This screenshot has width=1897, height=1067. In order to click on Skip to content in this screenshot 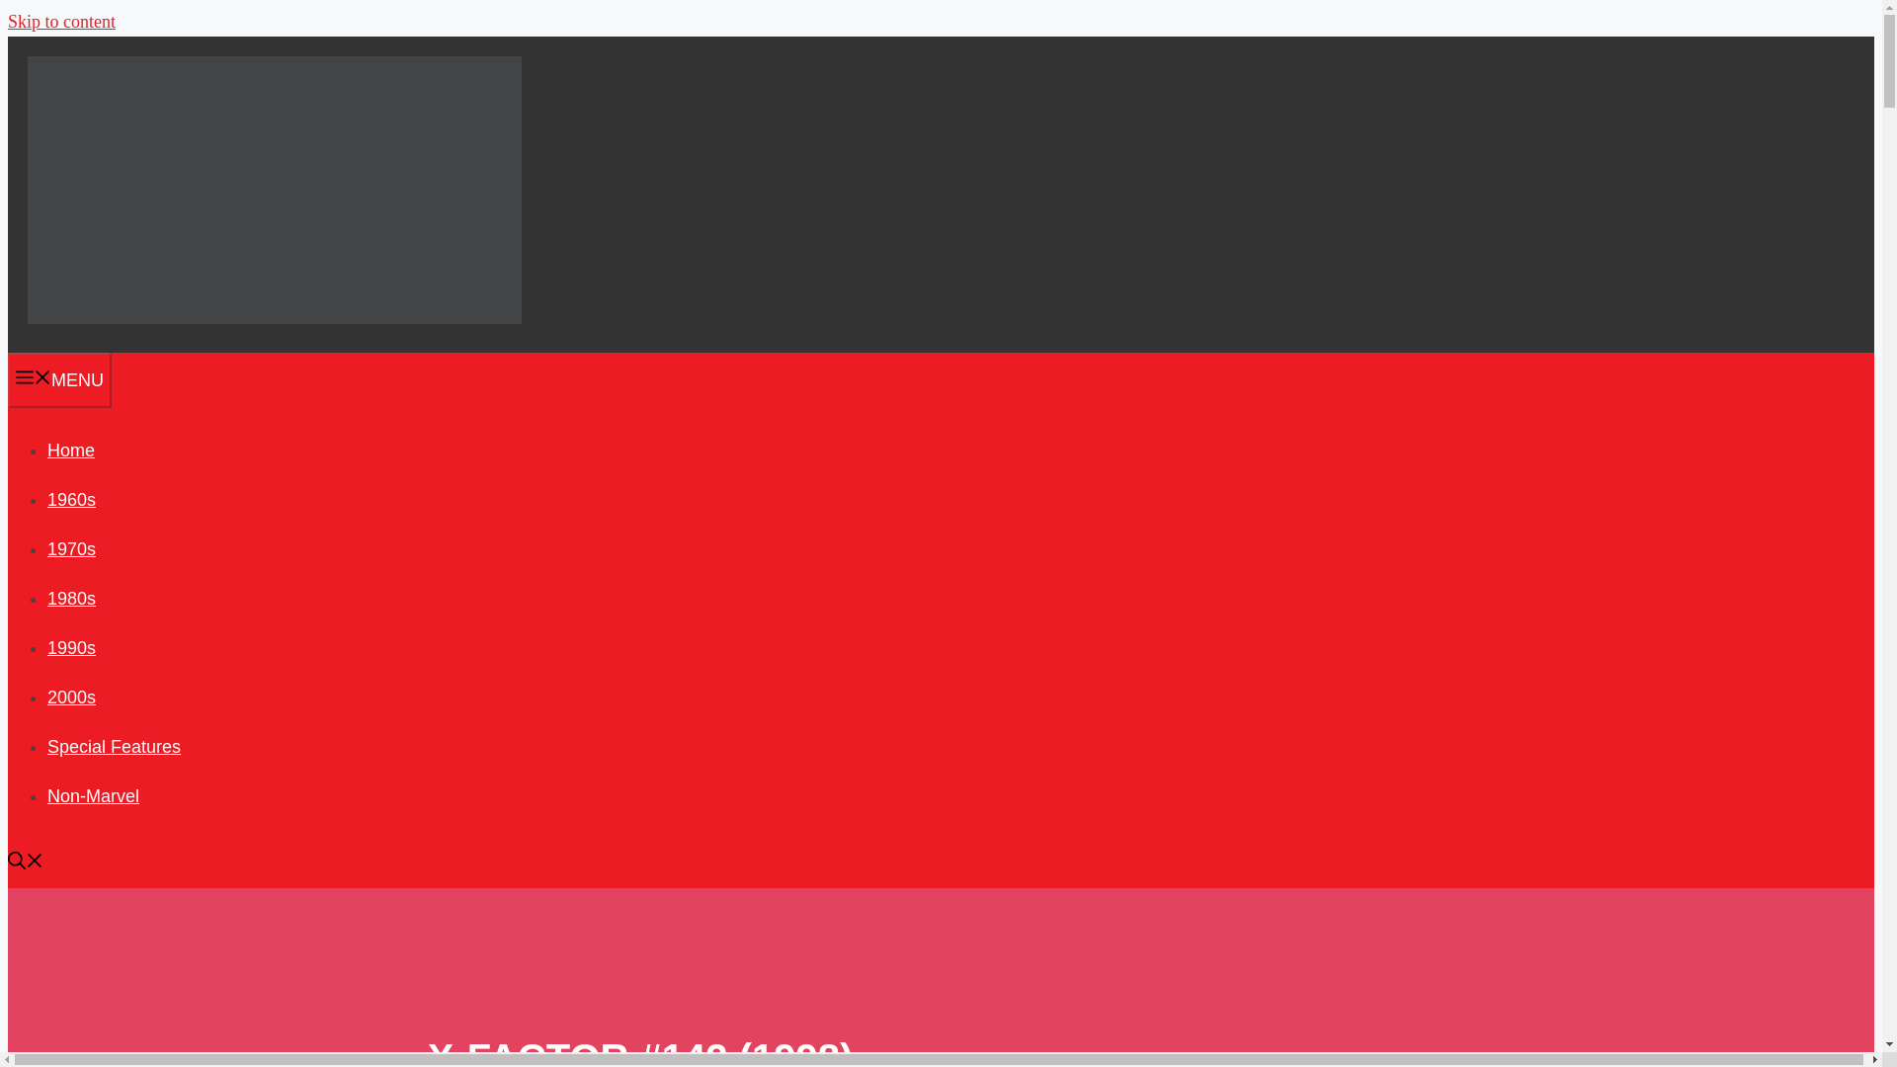, I will do `click(61, 22)`.